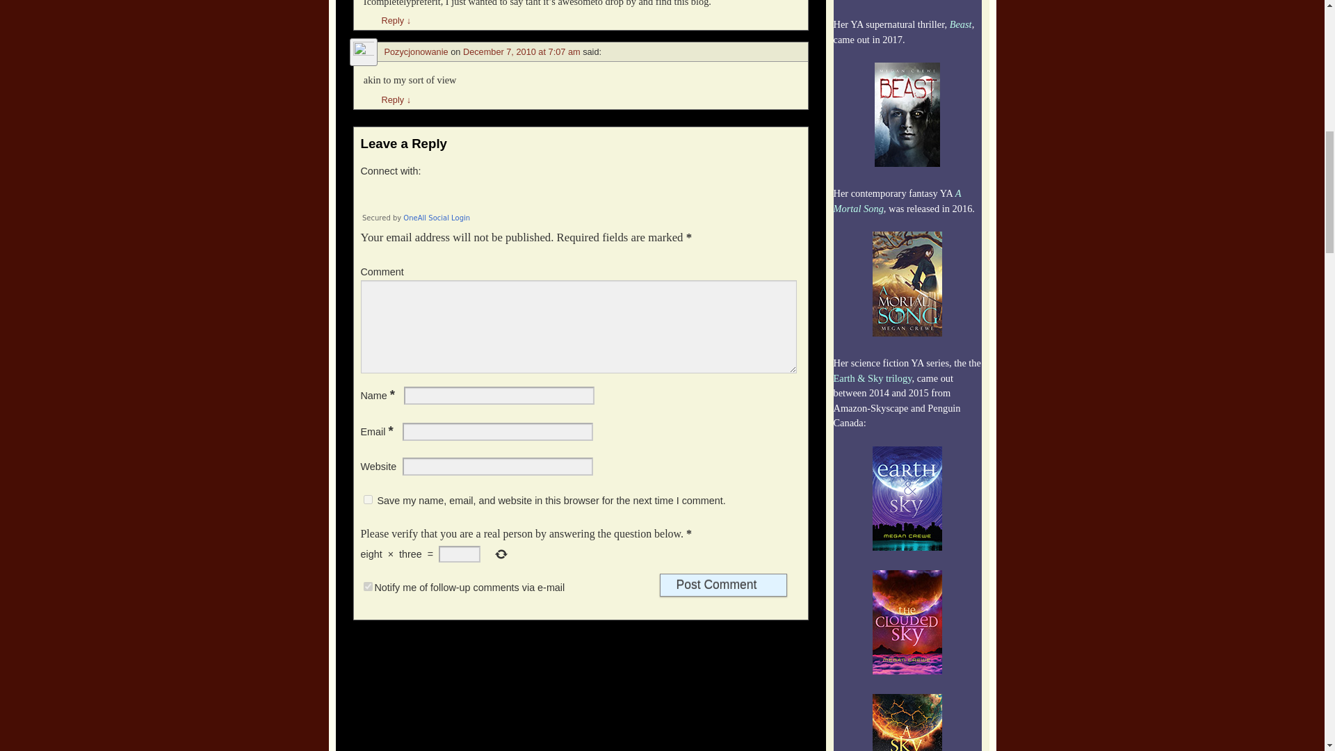 The height and width of the screenshot is (751, 1335). Describe the element at coordinates (416, 51) in the screenshot. I see `Pozycjonowanie` at that location.